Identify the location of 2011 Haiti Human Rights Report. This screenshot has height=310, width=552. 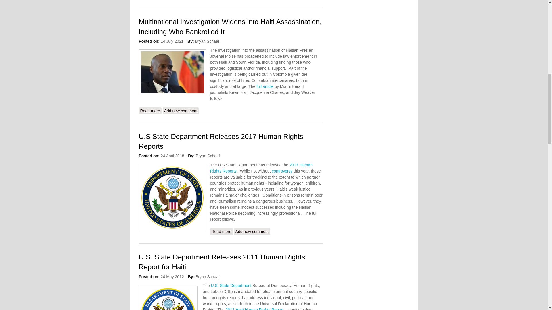
(255, 309).